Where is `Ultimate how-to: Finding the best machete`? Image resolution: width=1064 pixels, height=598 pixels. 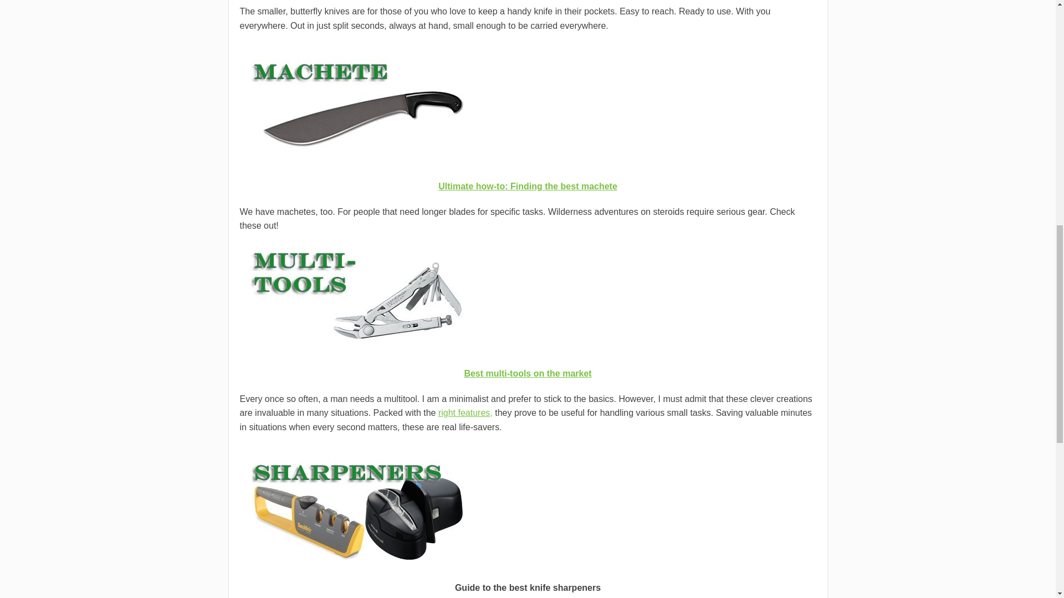
Ultimate how-to: Finding the best machete is located at coordinates (528, 186).